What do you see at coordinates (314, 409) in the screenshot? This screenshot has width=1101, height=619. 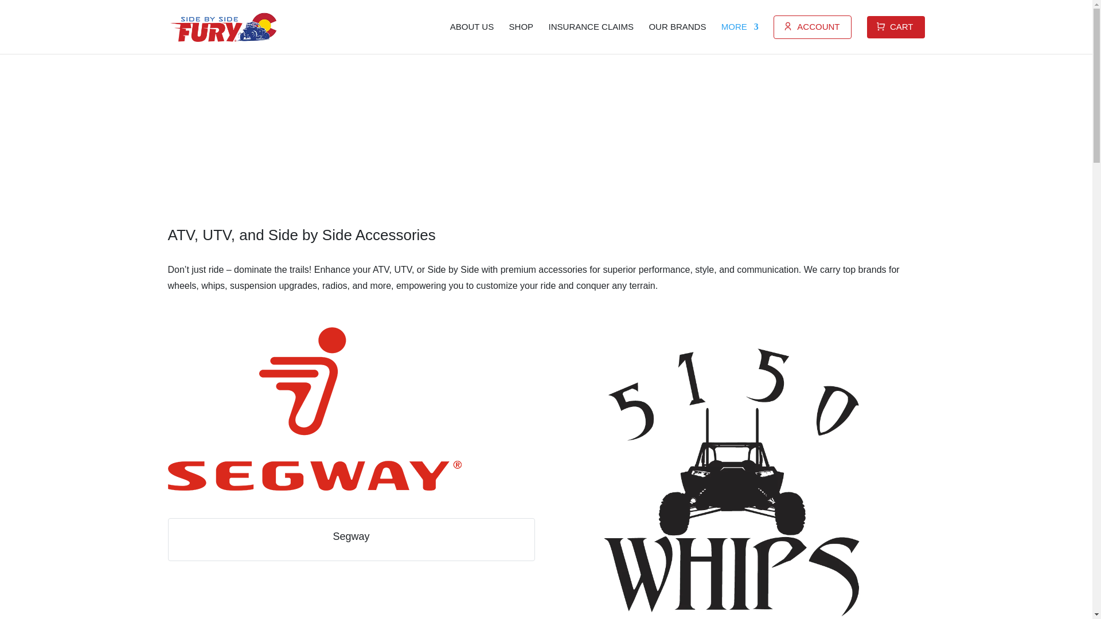 I see `Segway-Red` at bounding box center [314, 409].